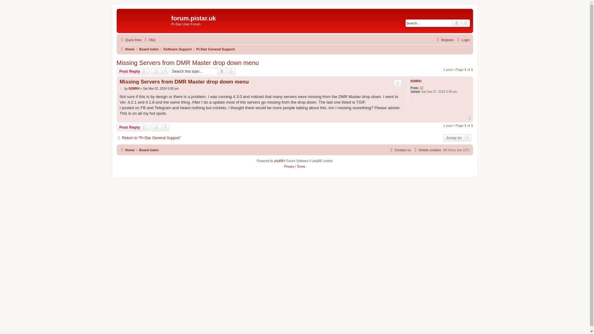 The height and width of the screenshot is (334, 594). What do you see at coordinates (470, 118) in the screenshot?
I see `Top` at bounding box center [470, 118].